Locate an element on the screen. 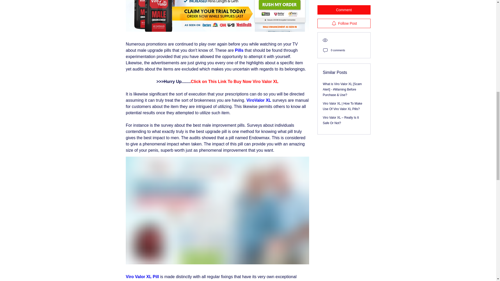 This screenshot has height=281, width=500. Viro Valor XL Pill is located at coordinates (142, 277).